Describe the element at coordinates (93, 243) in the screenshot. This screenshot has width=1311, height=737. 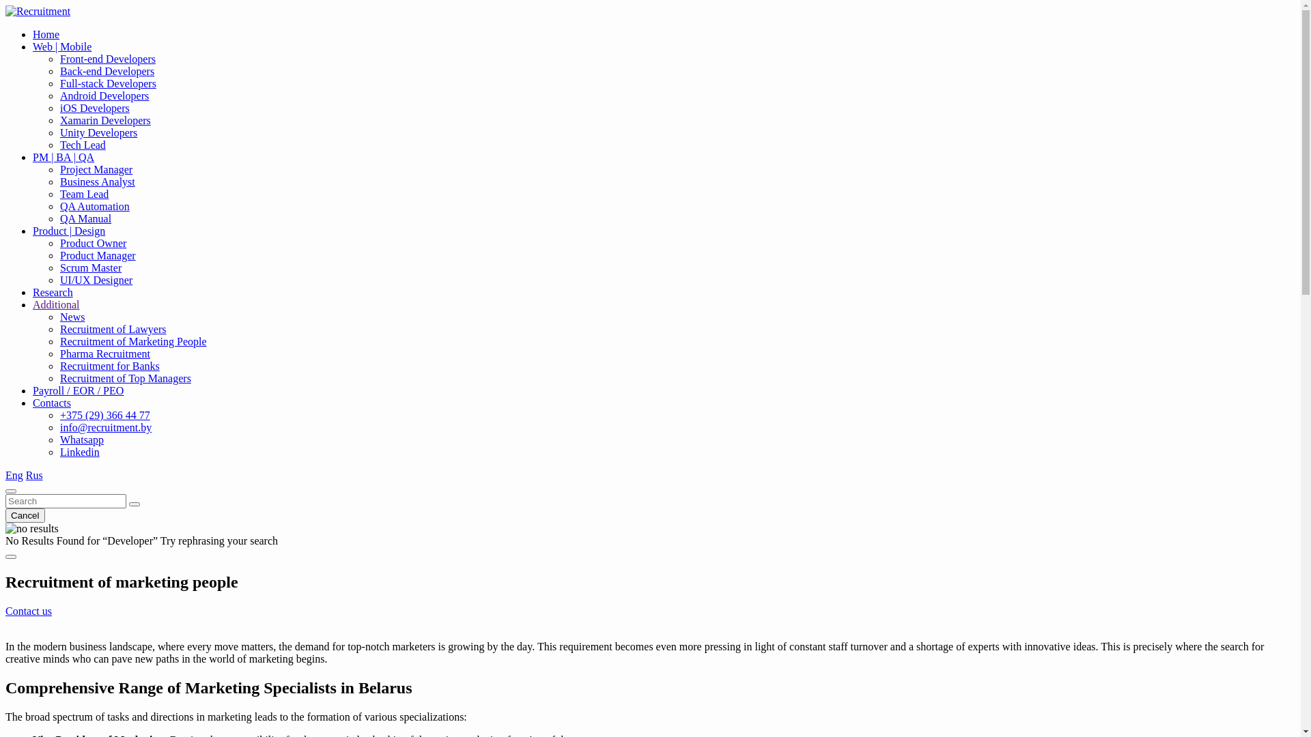
I see `Product Owner` at that location.